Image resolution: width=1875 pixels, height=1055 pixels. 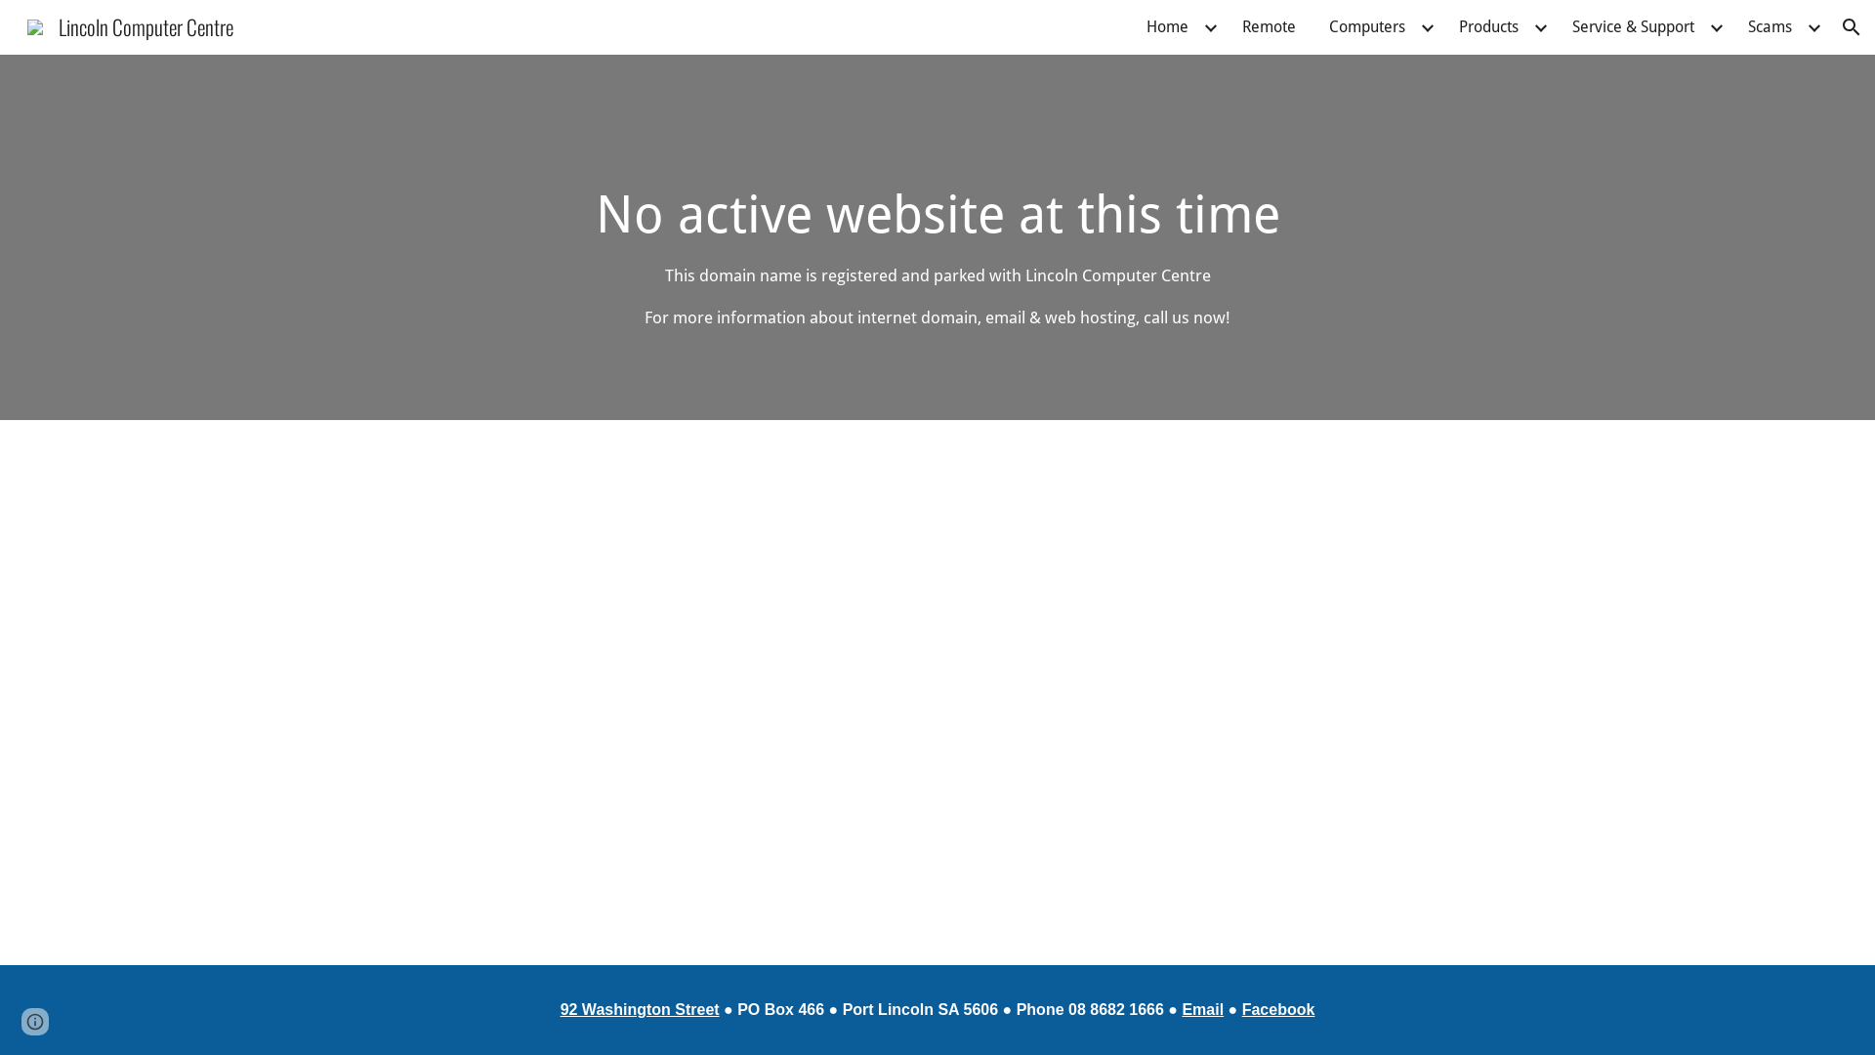 I want to click on Expand/Collapse, so click(x=1427, y=27).